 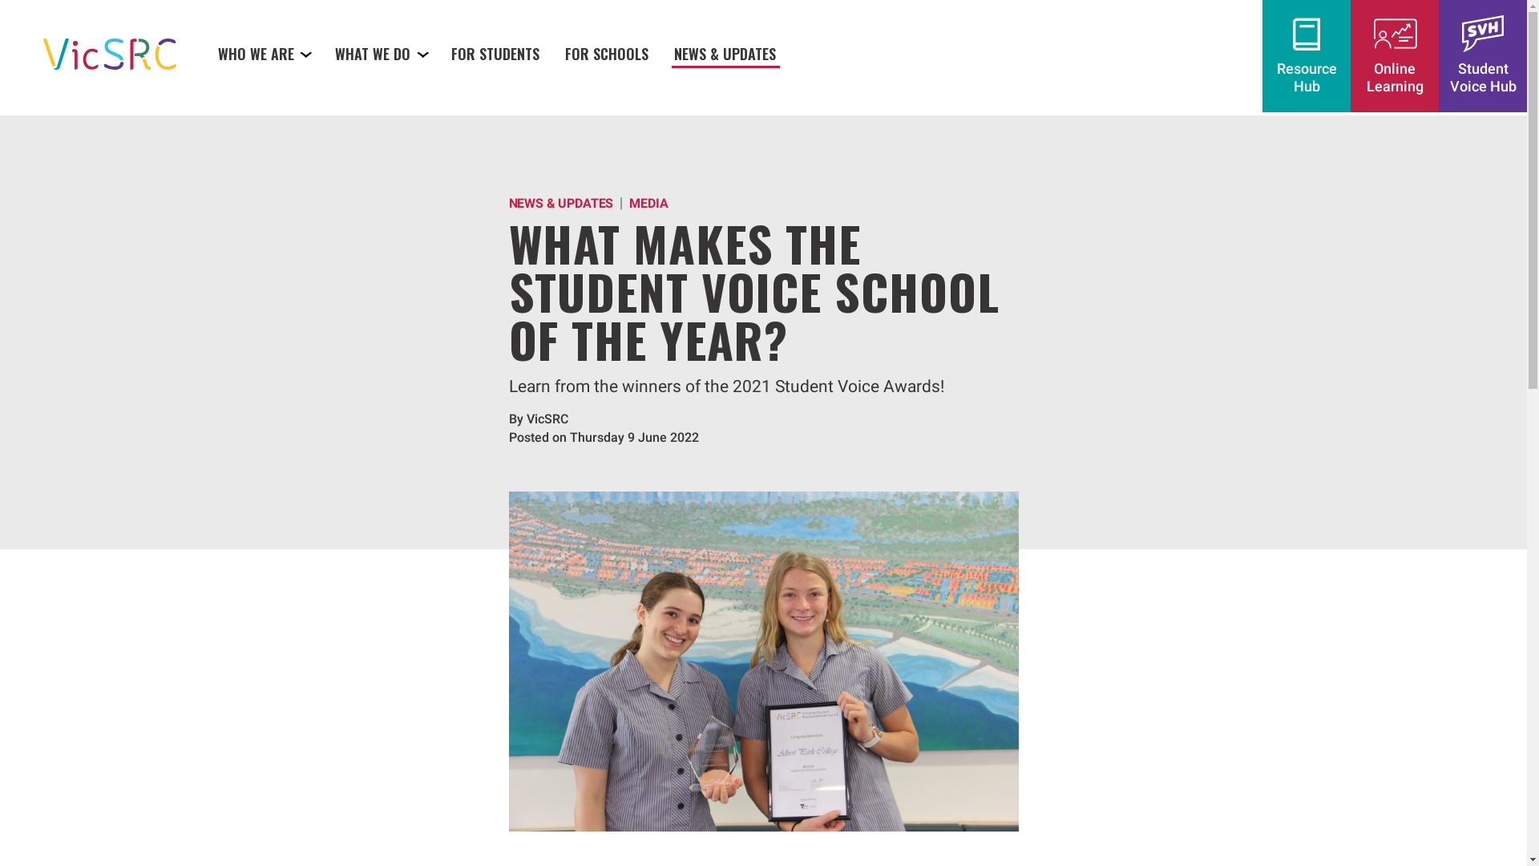 What do you see at coordinates (382, 53) in the screenshot?
I see `WHAT WE DO` at bounding box center [382, 53].